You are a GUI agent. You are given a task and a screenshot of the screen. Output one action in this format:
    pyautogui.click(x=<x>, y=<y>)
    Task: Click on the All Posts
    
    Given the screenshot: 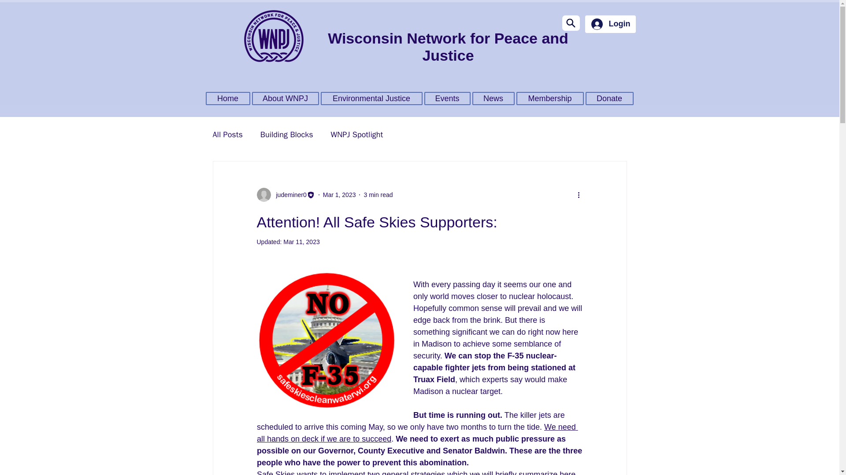 What is the action you would take?
    pyautogui.click(x=227, y=134)
    